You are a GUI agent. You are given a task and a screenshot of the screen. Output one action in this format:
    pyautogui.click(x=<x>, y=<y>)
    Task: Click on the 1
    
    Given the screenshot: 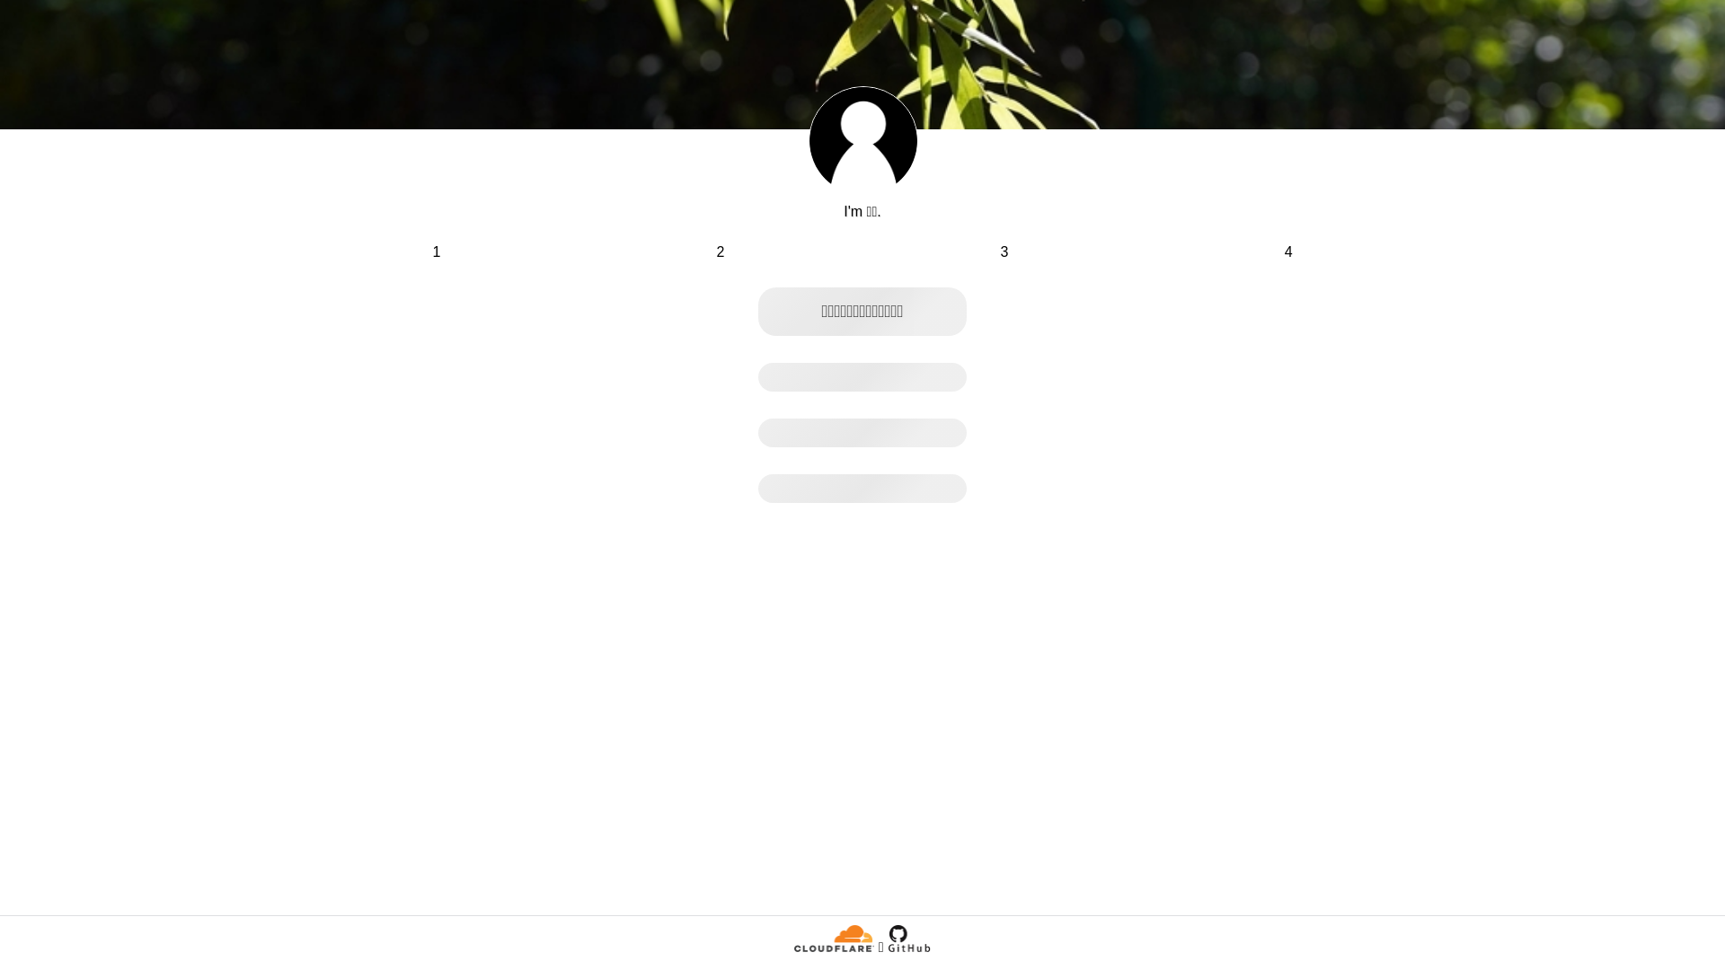 What is the action you would take?
    pyautogui.click(x=436, y=252)
    